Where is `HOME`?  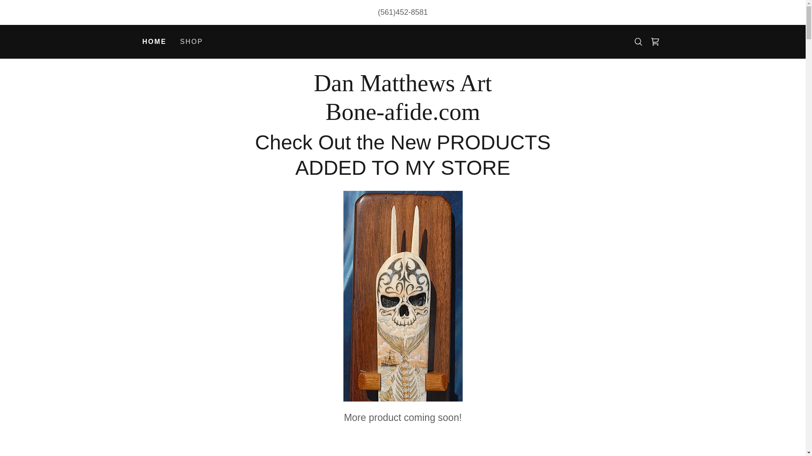
HOME is located at coordinates (403, 117).